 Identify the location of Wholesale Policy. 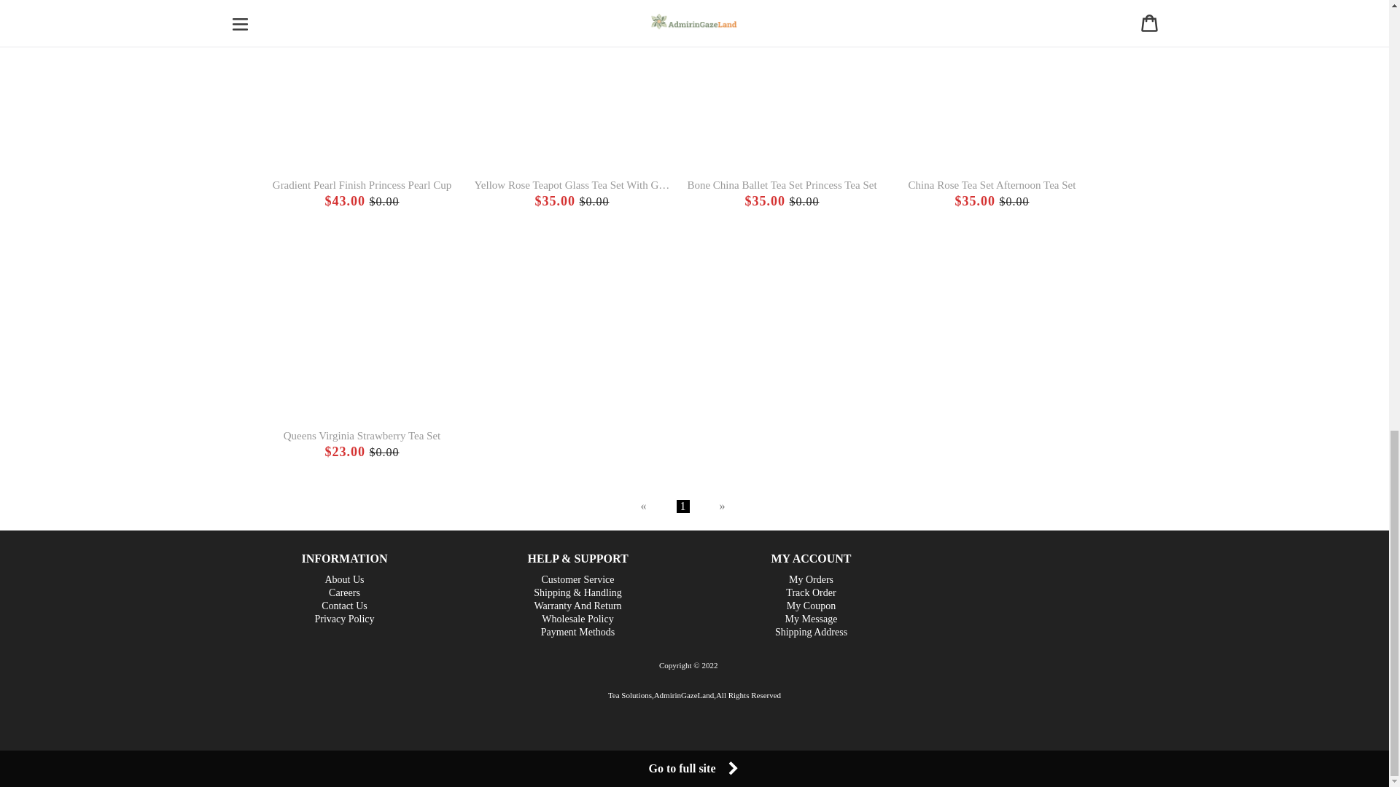
(577, 619).